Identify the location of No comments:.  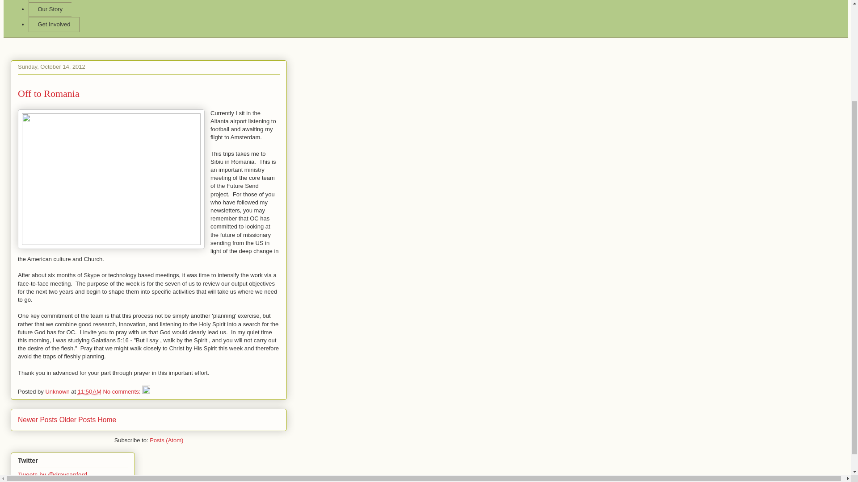
(122, 391).